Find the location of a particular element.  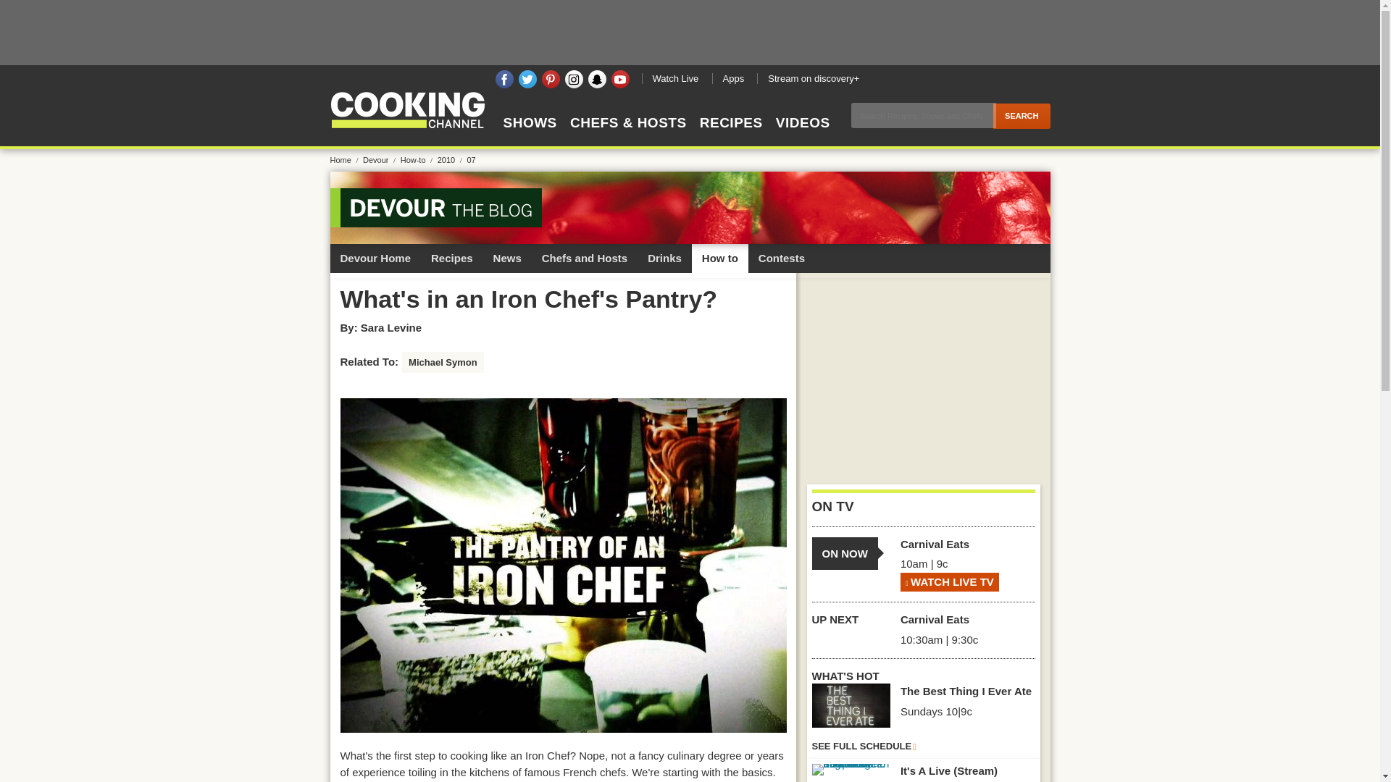

How-to is located at coordinates (417, 159).